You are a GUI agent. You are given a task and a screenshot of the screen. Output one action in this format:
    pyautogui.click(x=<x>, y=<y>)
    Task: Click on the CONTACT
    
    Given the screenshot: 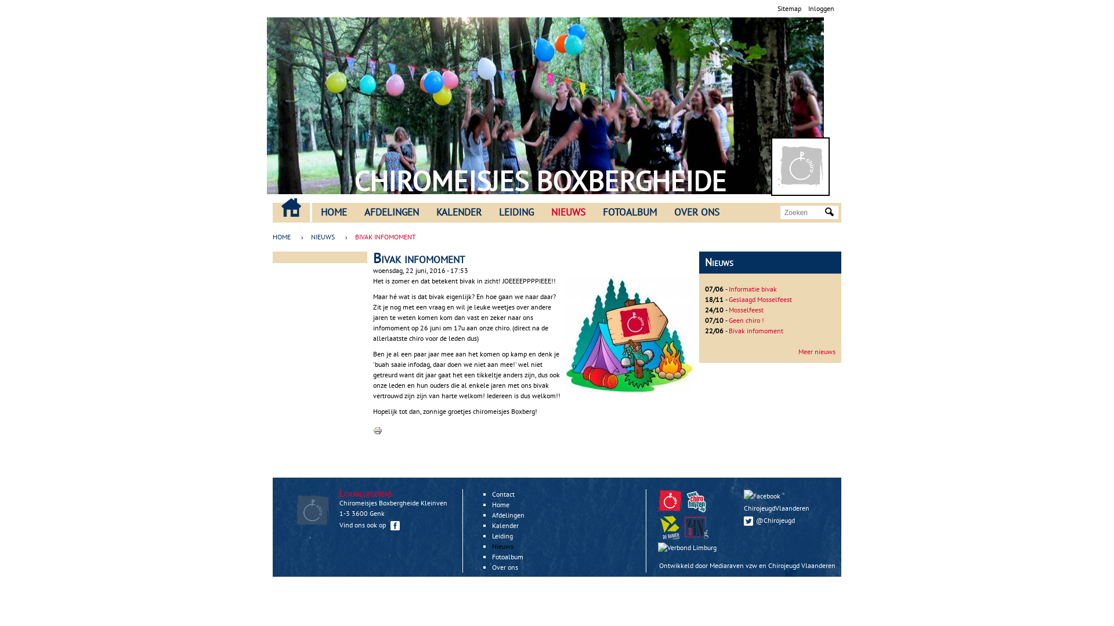 What is the action you would take?
    pyautogui.click(x=291, y=208)
    